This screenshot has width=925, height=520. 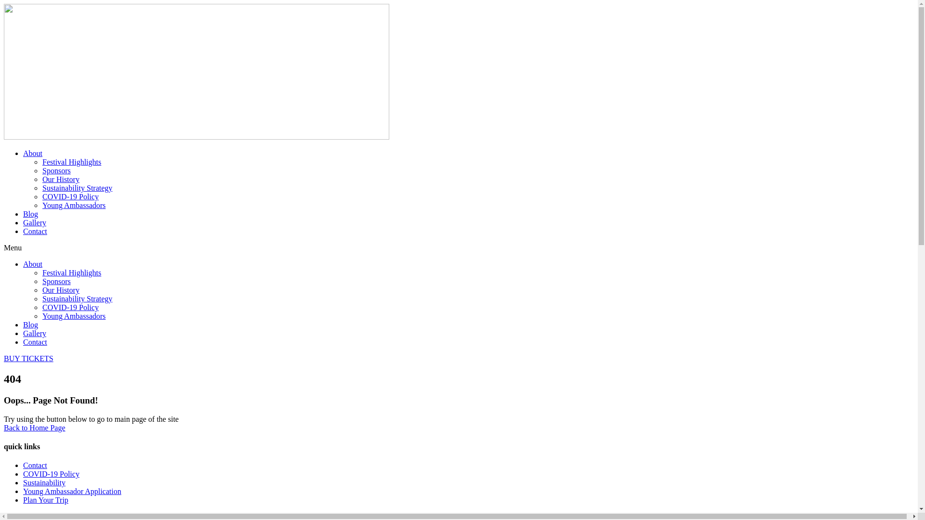 I want to click on COVID-19 Policy, so click(x=51, y=474).